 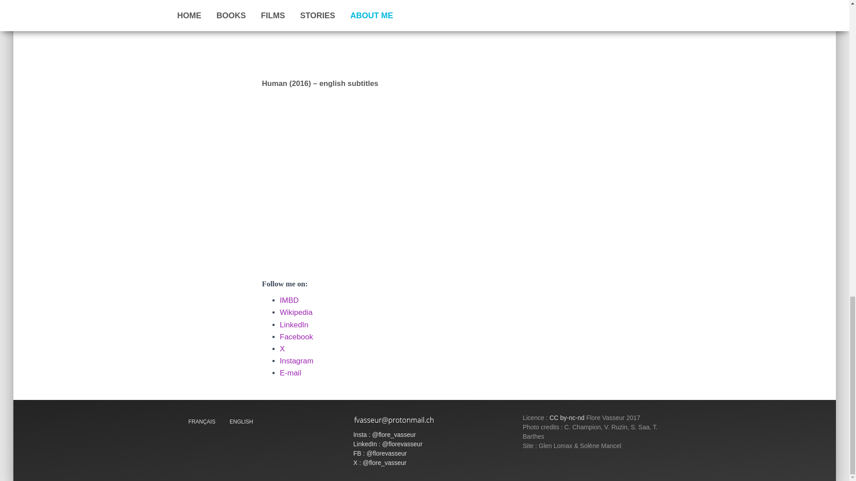 I want to click on LinkedIn, so click(x=294, y=325).